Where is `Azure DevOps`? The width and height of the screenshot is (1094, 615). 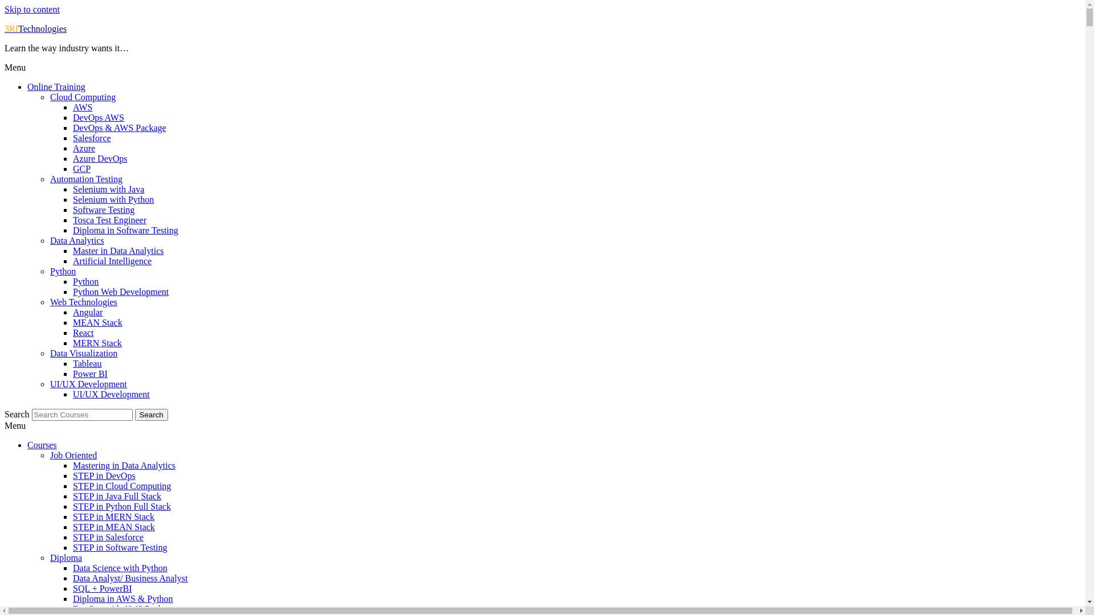 Azure DevOps is located at coordinates (100, 158).